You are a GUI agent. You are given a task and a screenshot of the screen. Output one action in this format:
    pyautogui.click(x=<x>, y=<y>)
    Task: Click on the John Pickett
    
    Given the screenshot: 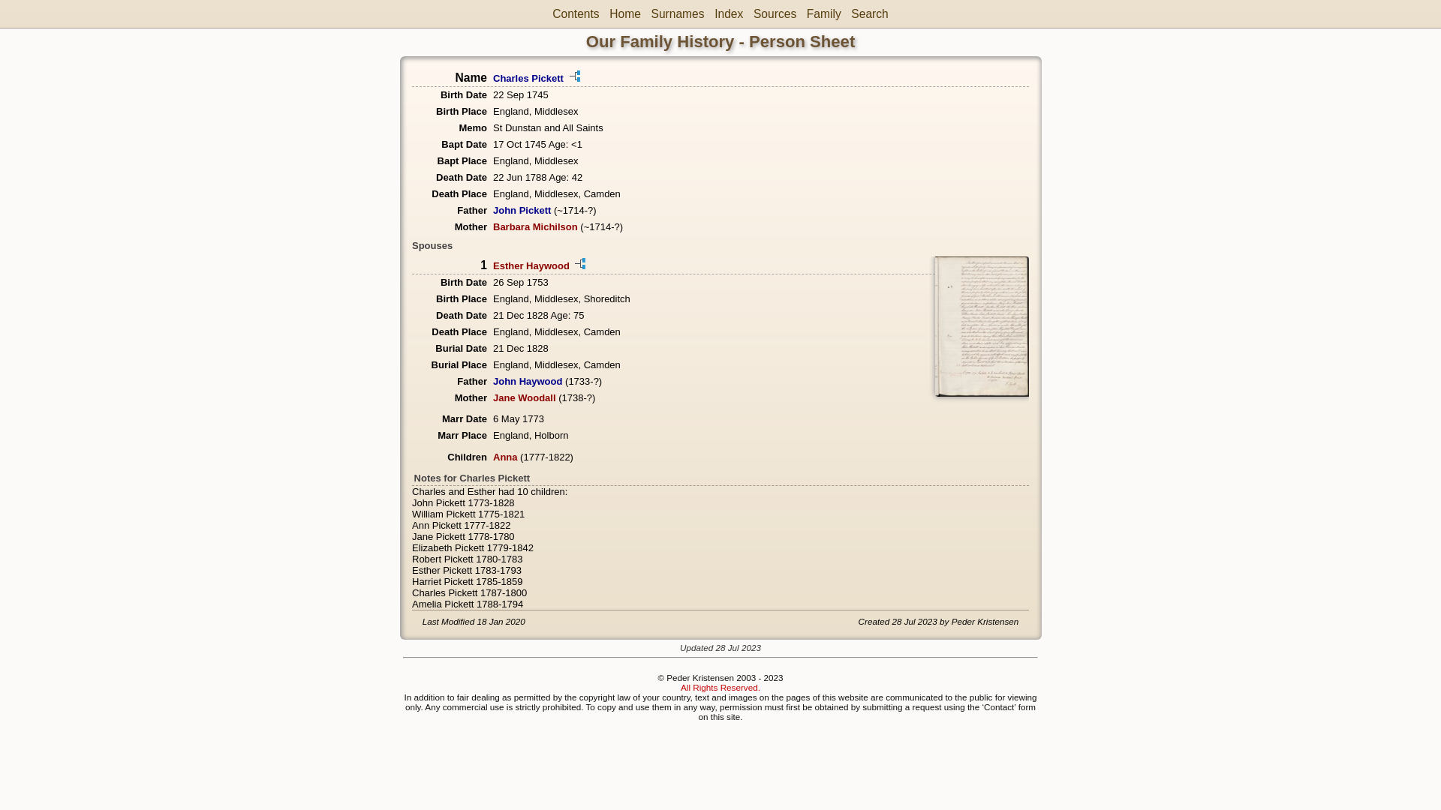 What is the action you would take?
    pyautogui.click(x=522, y=210)
    